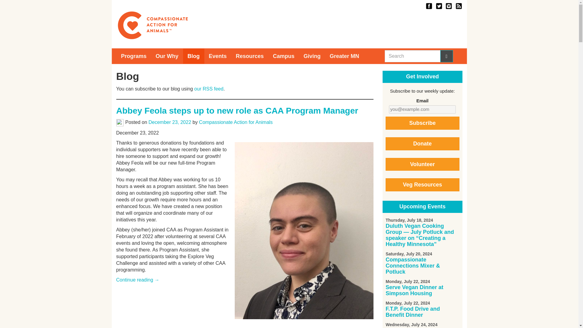 Image resolution: width=583 pixels, height=328 pixels. What do you see at coordinates (438, 5) in the screenshot?
I see `Follow us on Twitter` at bounding box center [438, 5].